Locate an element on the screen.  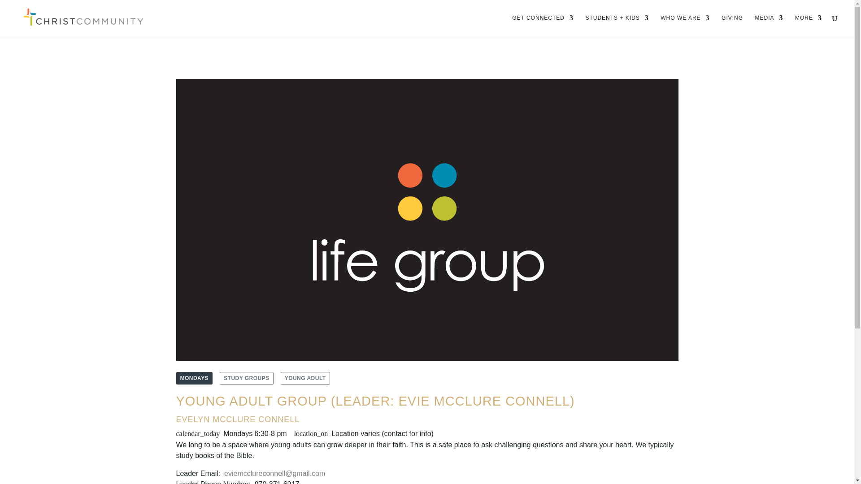
MORE is located at coordinates (808, 25).